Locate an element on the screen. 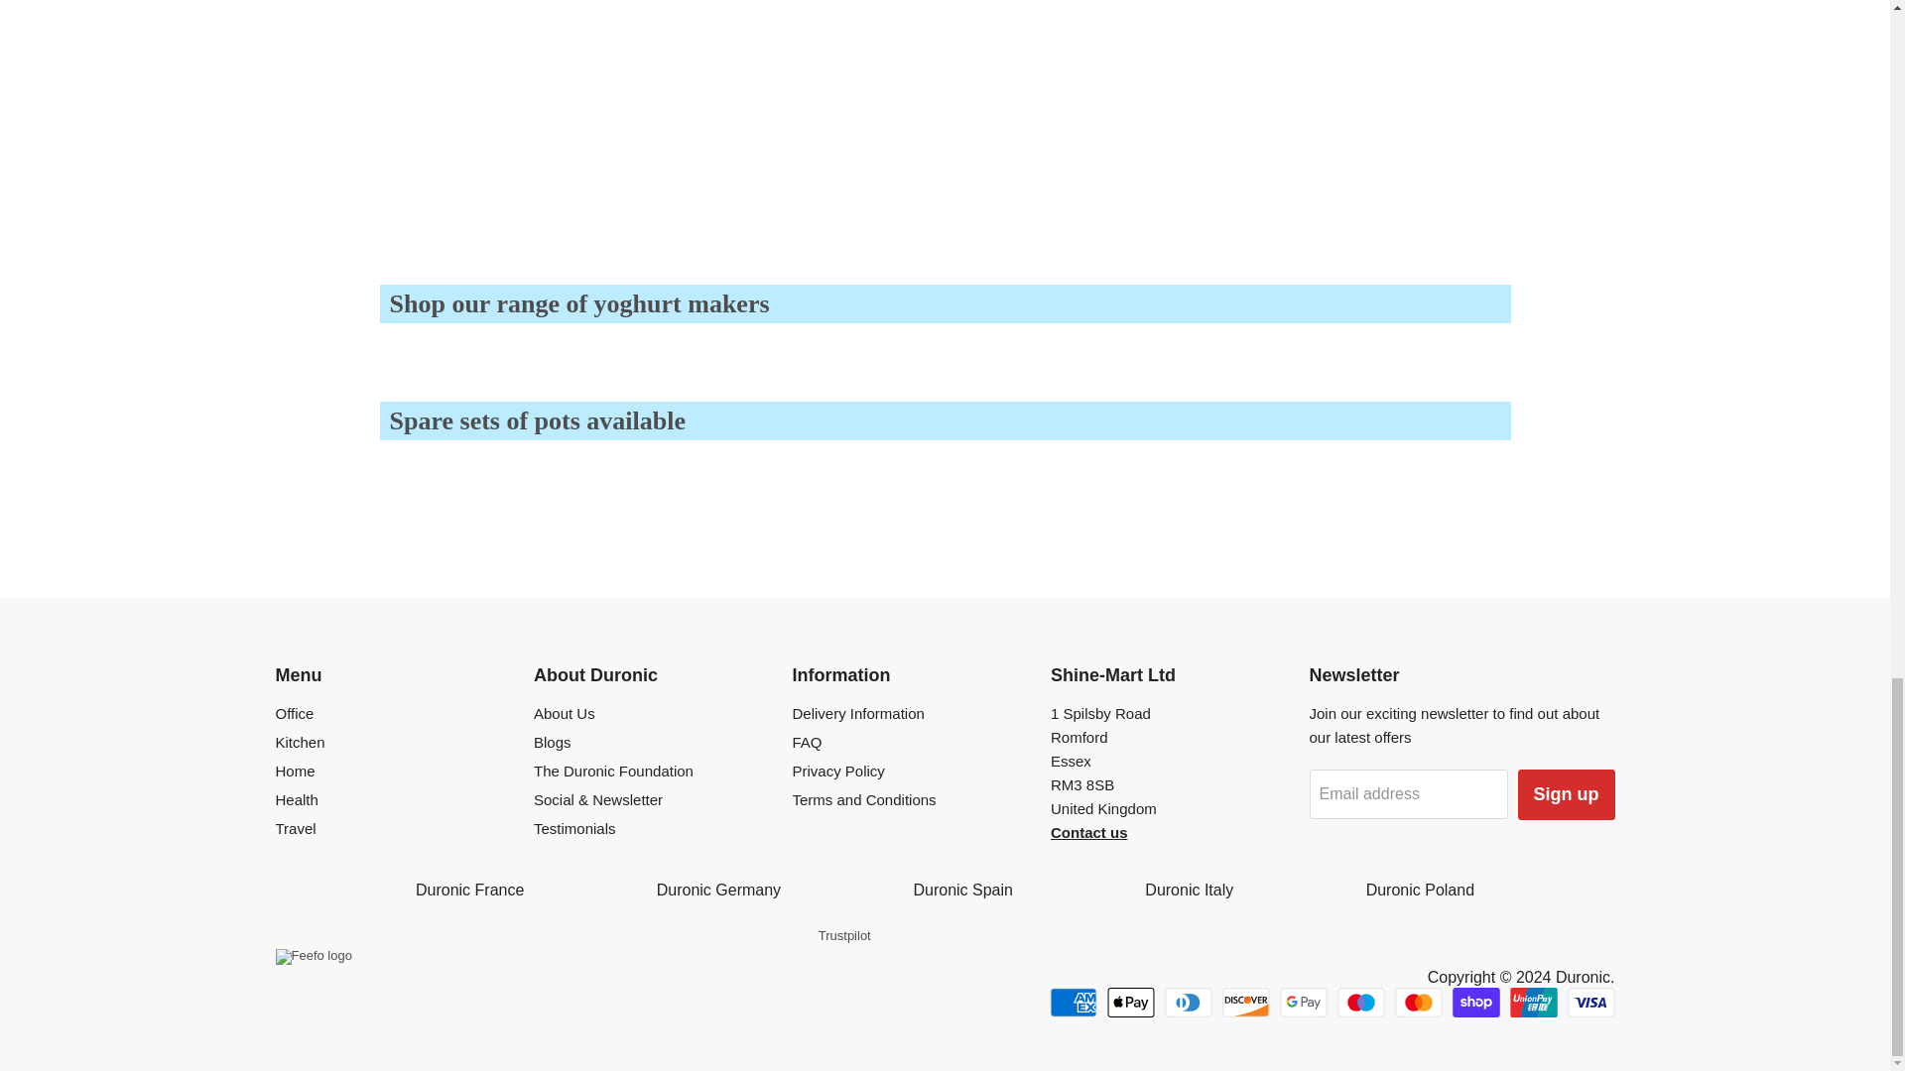  Visa is located at coordinates (1591, 1002).